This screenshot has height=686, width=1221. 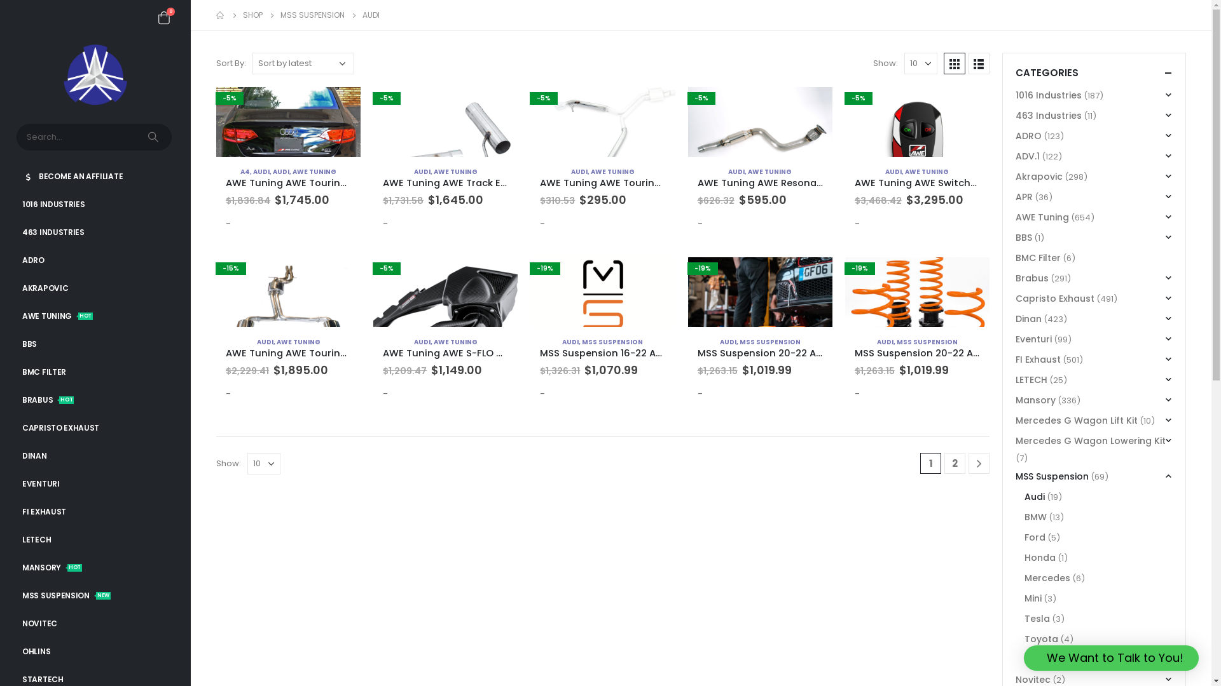 I want to click on Grid View, so click(x=955, y=64).